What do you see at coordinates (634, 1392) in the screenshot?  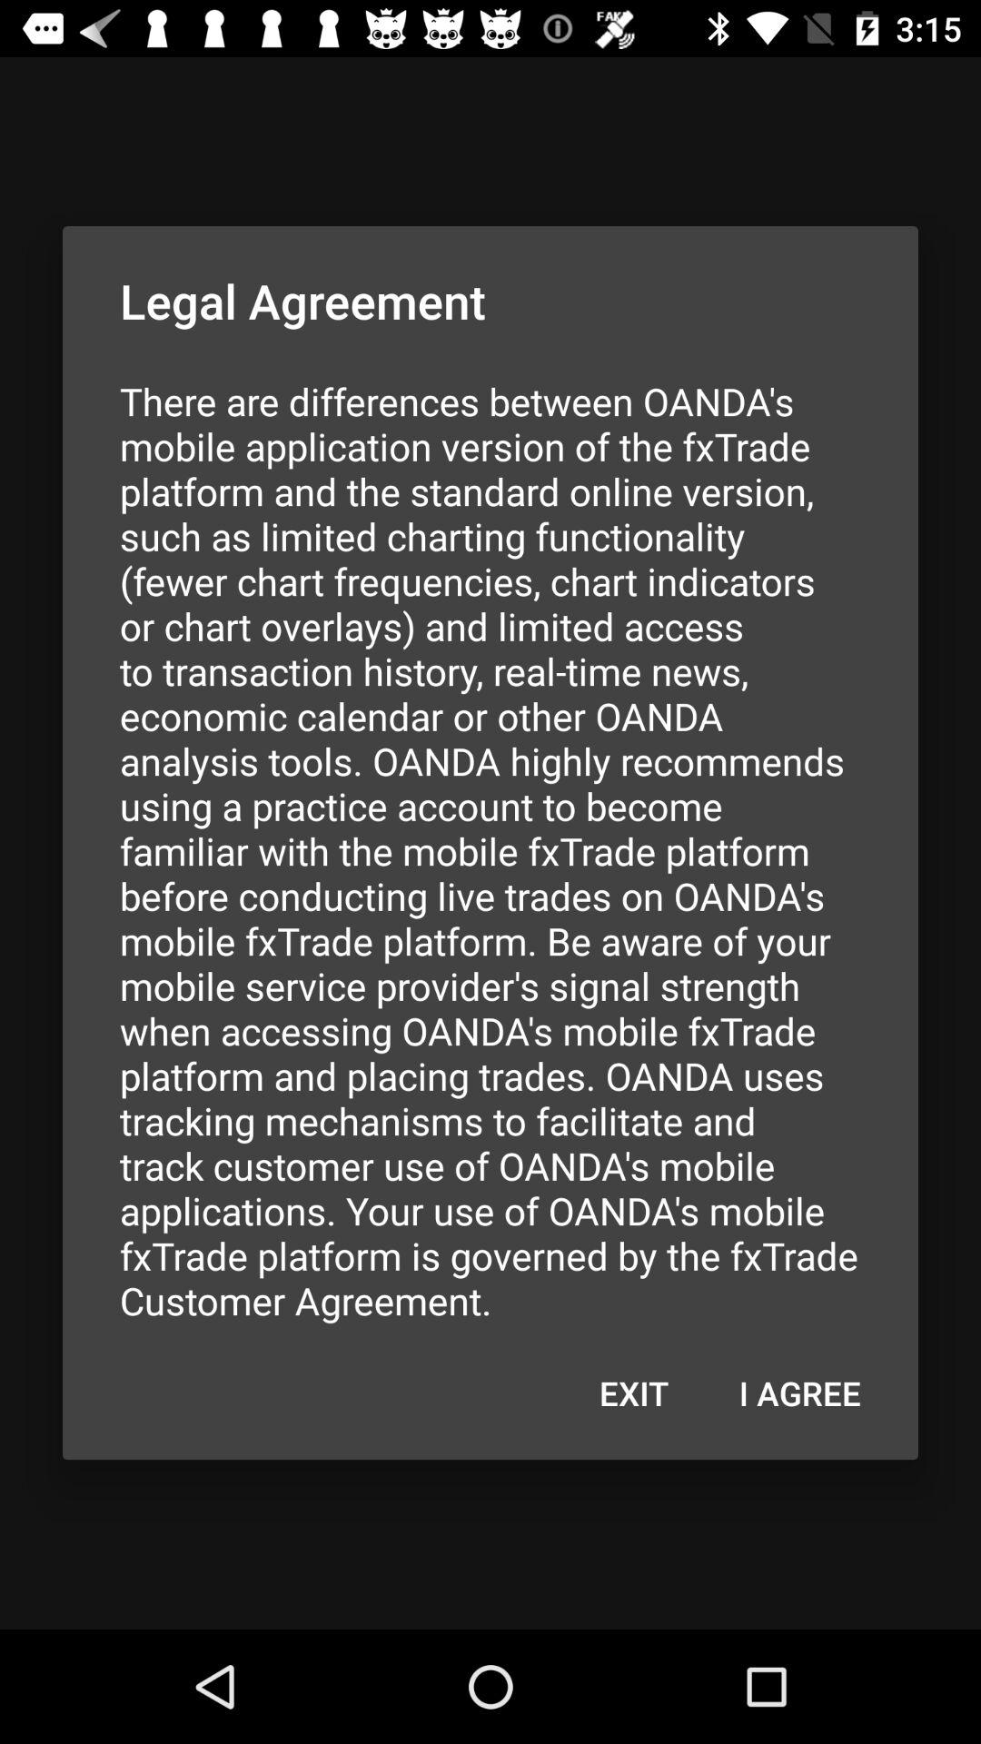 I see `turn off the exit` at bounding box center [634, 1392].